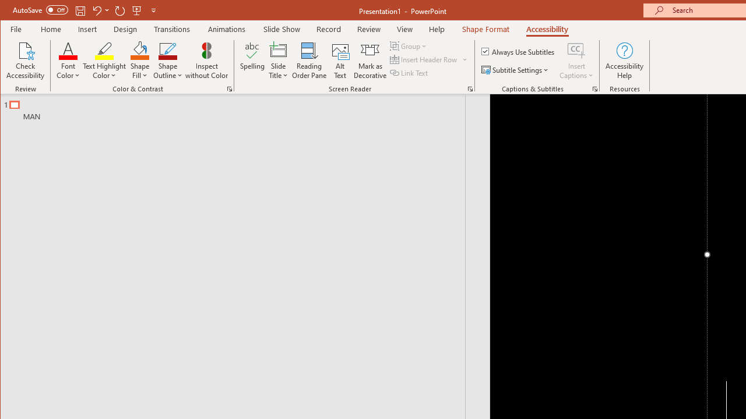 This screenshot has width=746, height=419. Describe the element at coordinates (252, 61) in the screenshot. I see `Spelling...` at that location.